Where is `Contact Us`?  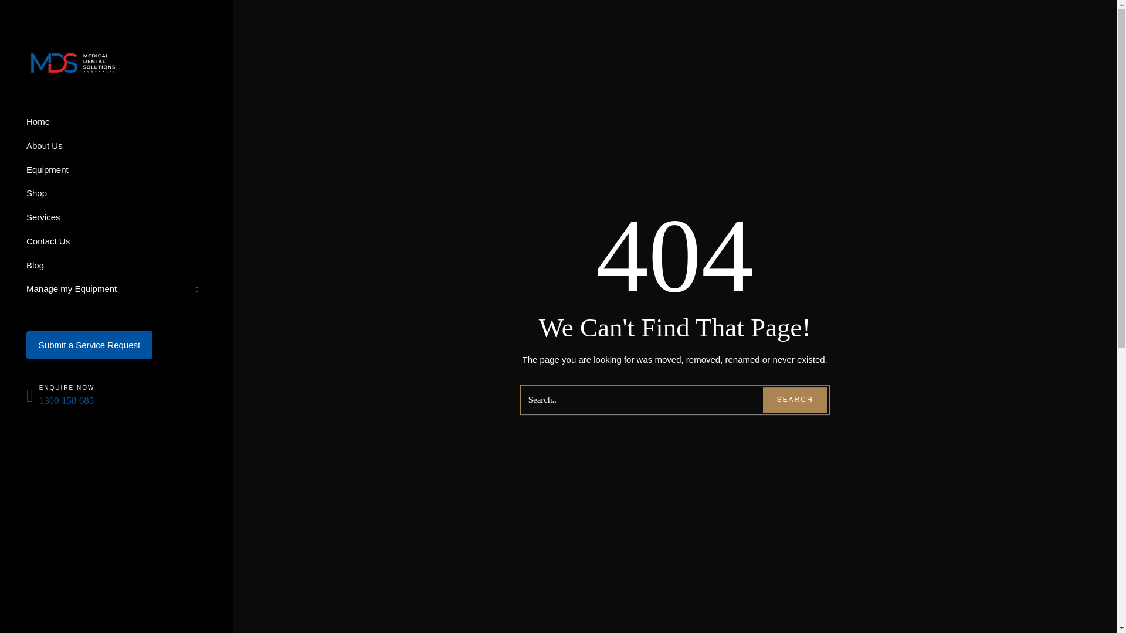 Contact Us is located at coordinates (116, 245).